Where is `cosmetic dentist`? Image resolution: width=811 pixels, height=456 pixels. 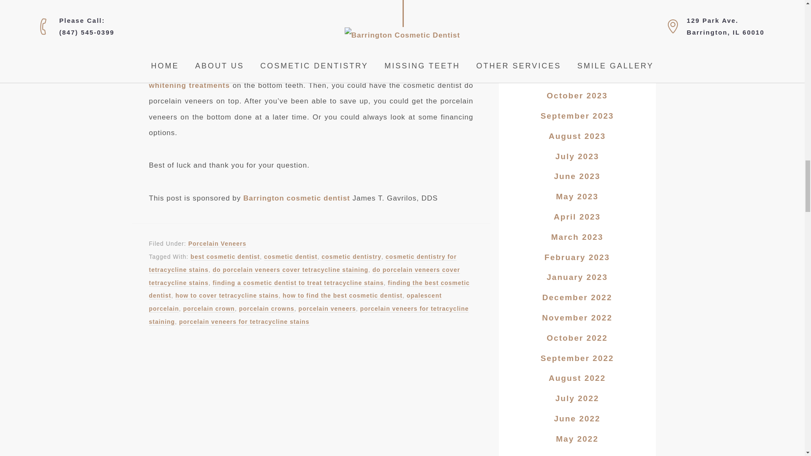
cosmetic dentist is located at coordinates (291, 257).